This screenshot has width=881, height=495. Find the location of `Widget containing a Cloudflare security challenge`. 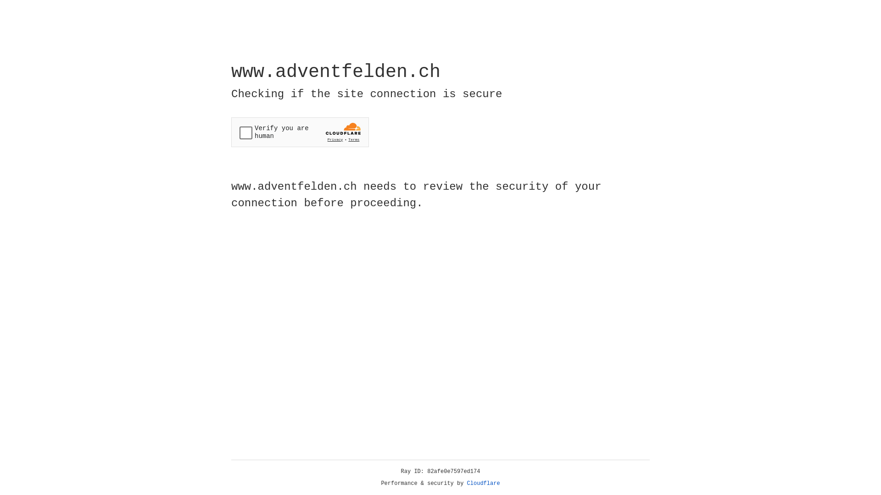

Widget containing a Cloudflare security challenge is located at coordinates (300, 132).